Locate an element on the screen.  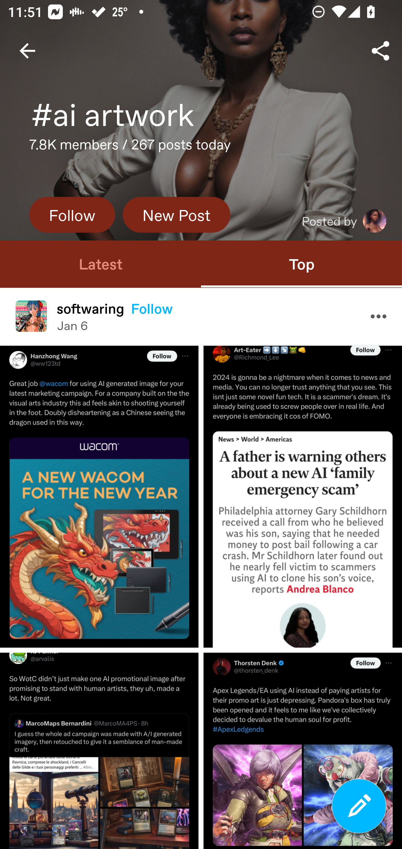
7.8K members /  267 posts today is located at coordinates (130, 147).